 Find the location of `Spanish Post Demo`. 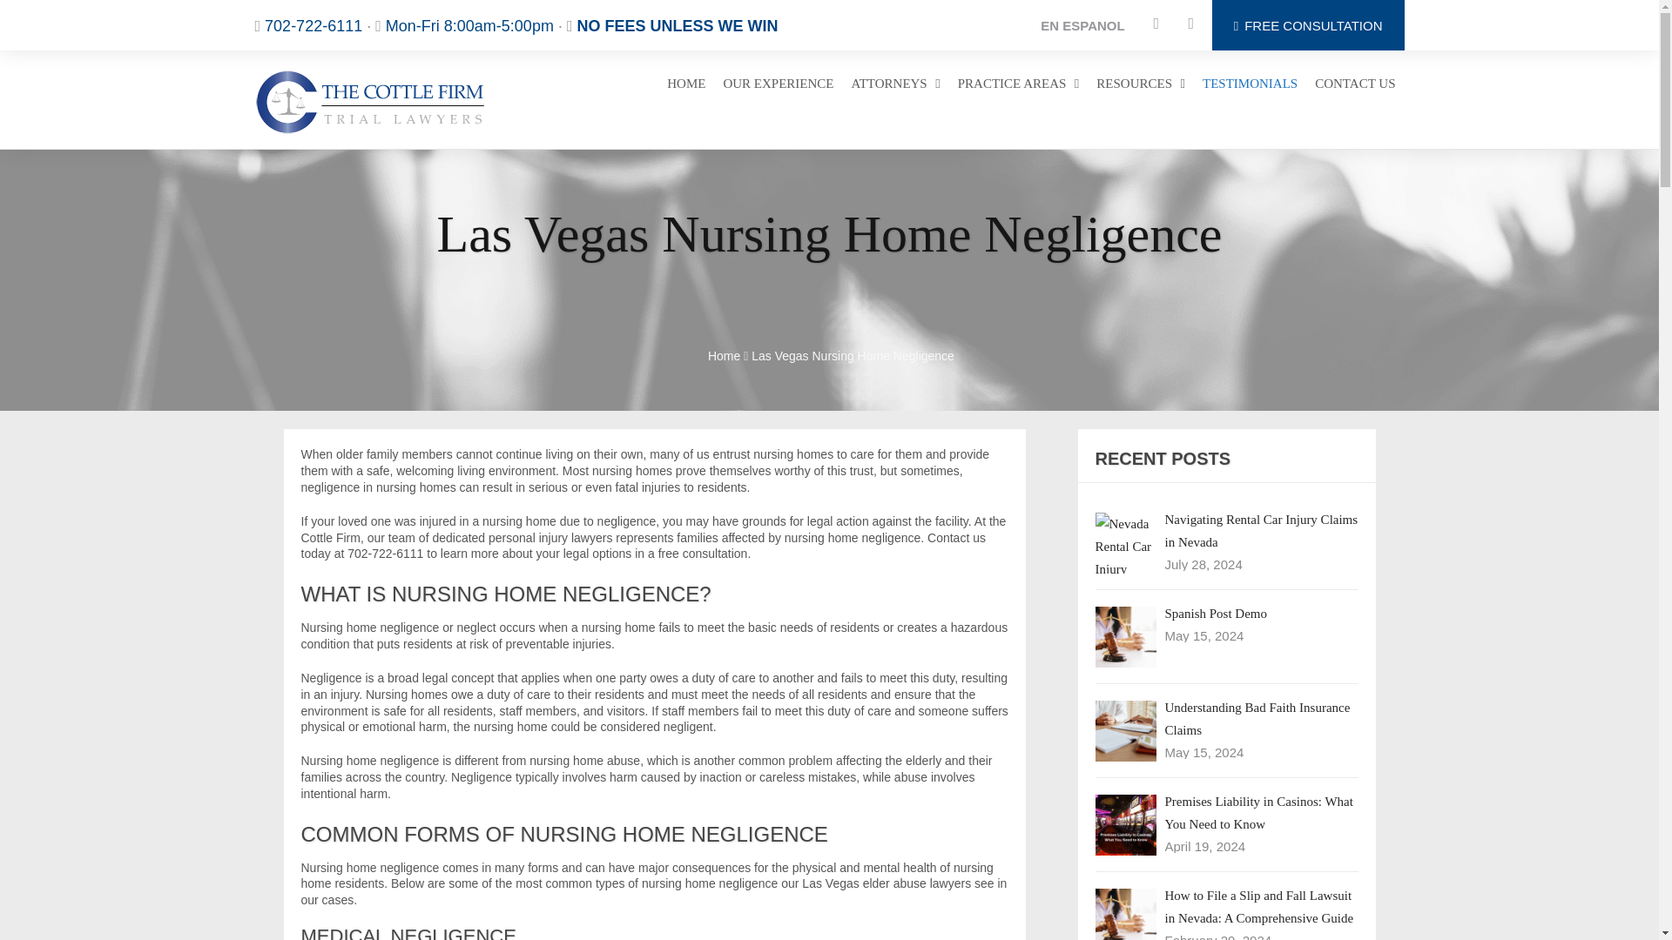

Spanish Post Demo is located at coordinates (1125, 636).